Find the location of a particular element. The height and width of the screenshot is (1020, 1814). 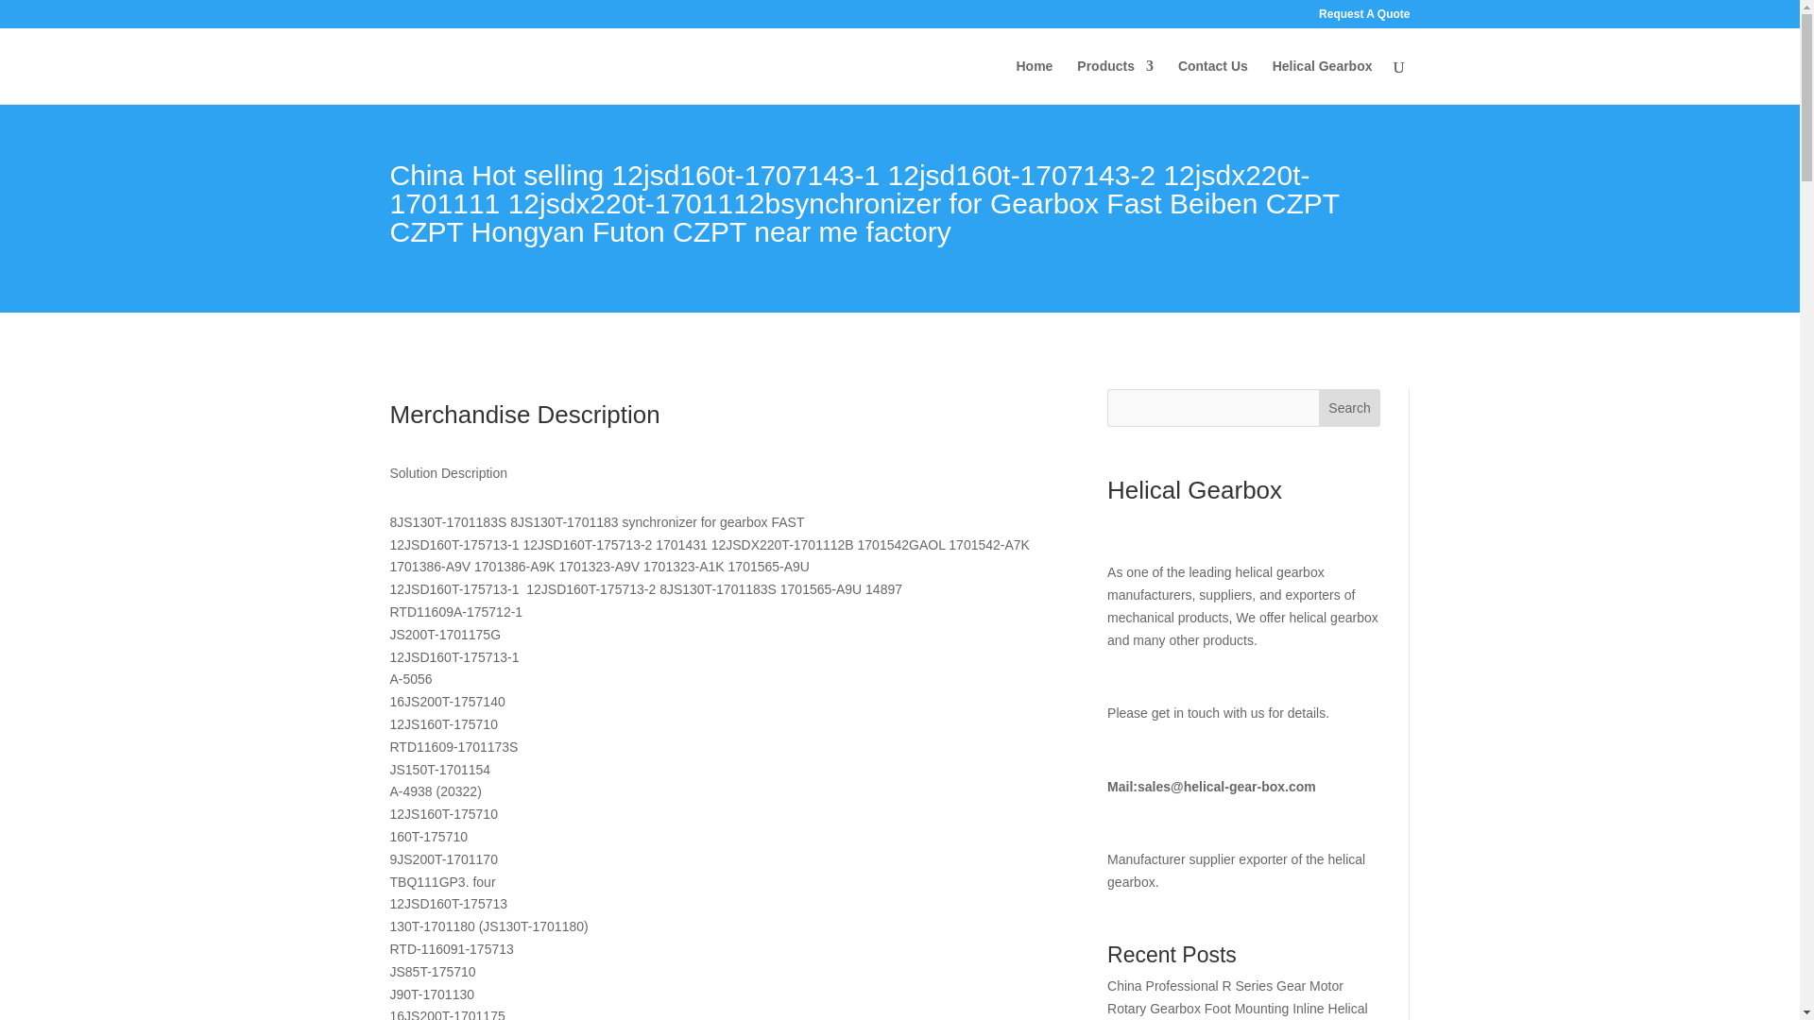

Products is located at coordinates (1115, 81).